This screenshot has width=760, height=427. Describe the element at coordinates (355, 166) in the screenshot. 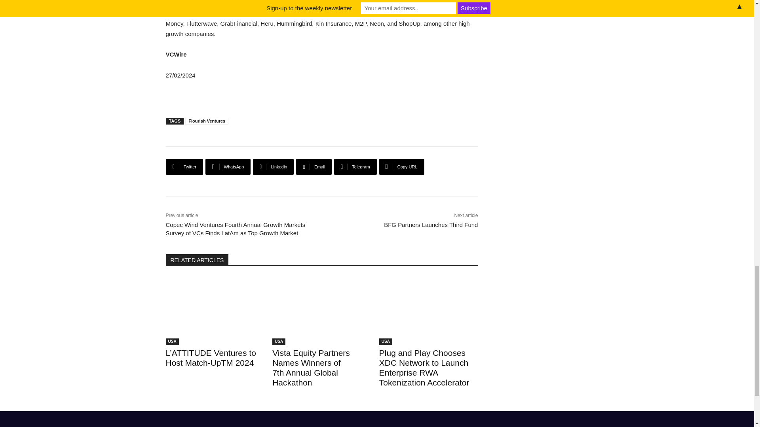

I see `Telegram` at that location.